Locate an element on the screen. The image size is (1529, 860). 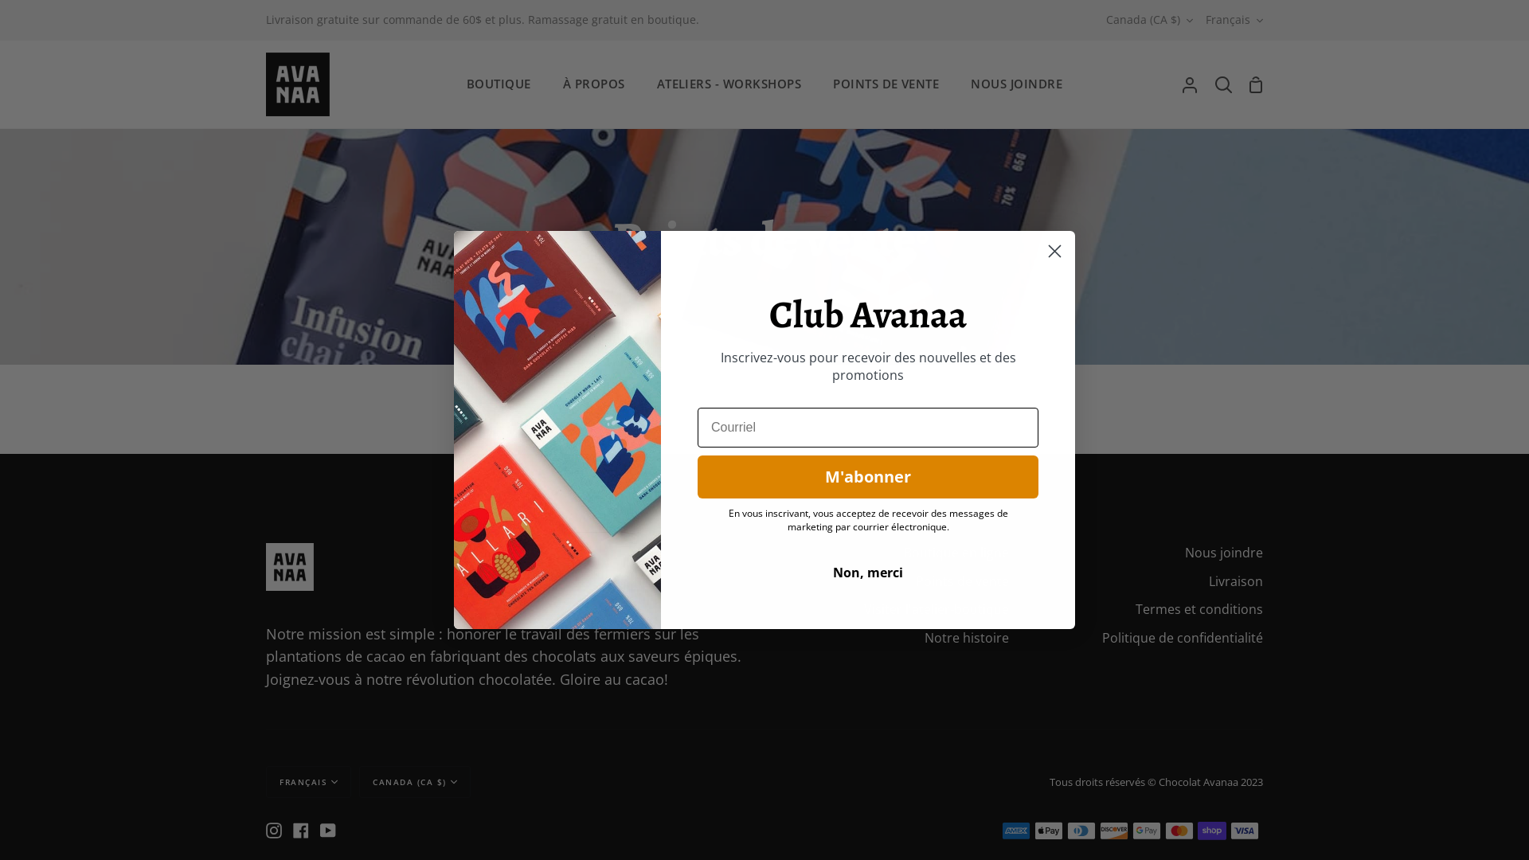
CANADA (CA $) is located at coordinates (415, 782).